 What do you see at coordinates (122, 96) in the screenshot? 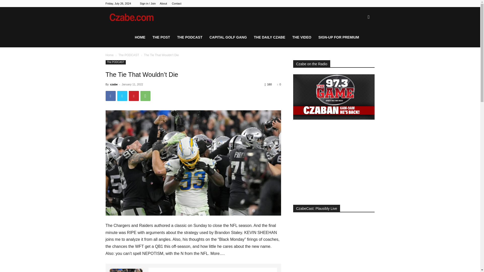
I see `Twitter` at bounding box center [122, 96].